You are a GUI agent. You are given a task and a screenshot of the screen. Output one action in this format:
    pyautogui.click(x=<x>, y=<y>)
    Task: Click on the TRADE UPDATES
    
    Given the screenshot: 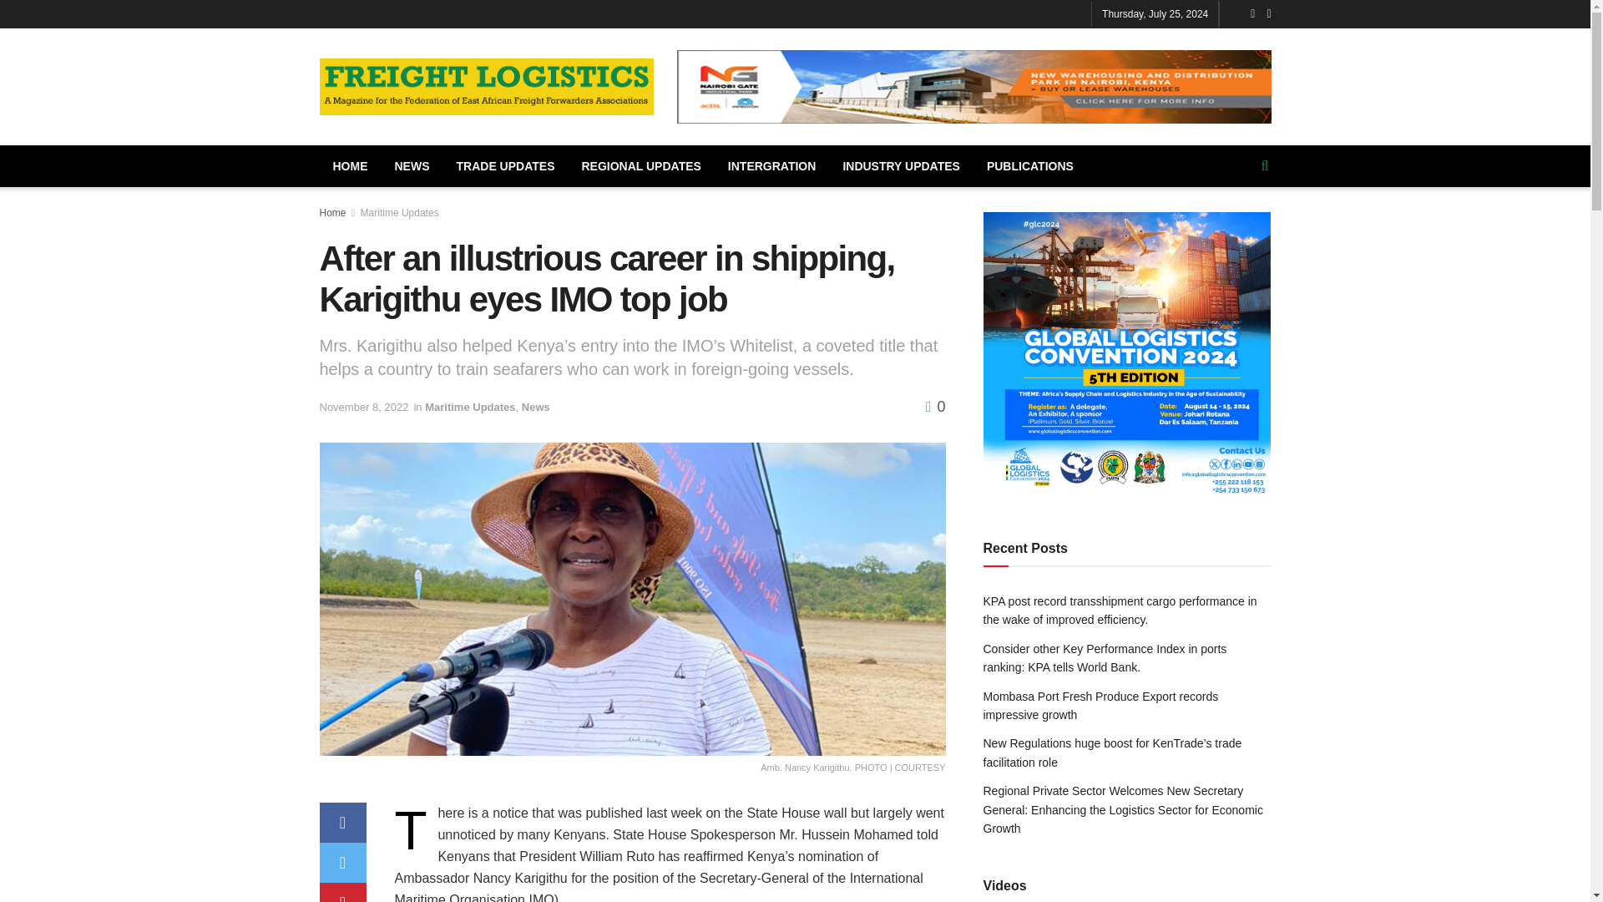 What is the action you would take?
    pyautogui.click(x=504, y=165)
    